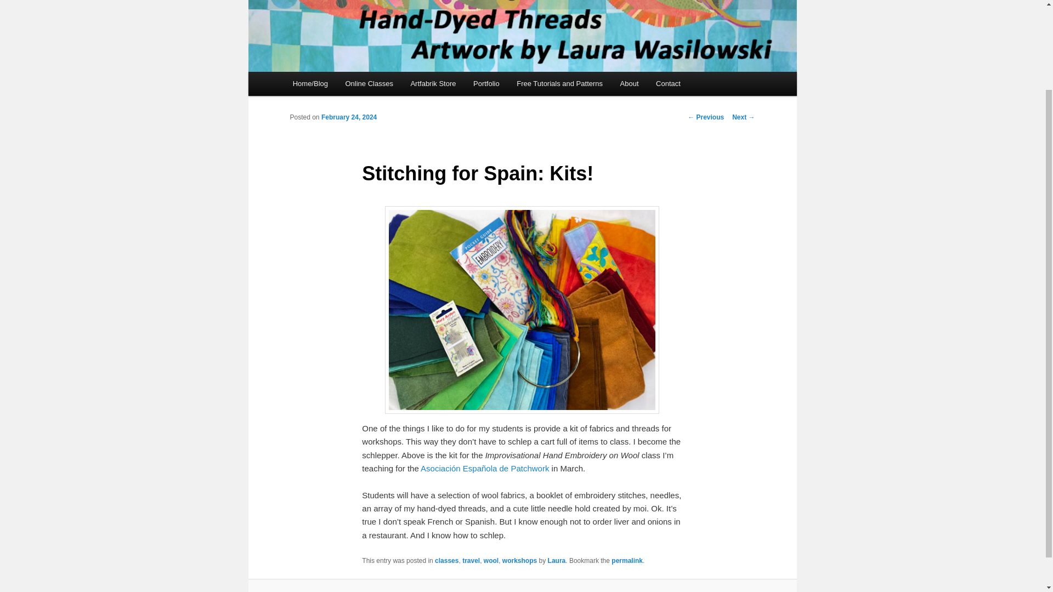 This screenshot has width=1053, height=592. I want to click on Online Classes, so click(370, 83).